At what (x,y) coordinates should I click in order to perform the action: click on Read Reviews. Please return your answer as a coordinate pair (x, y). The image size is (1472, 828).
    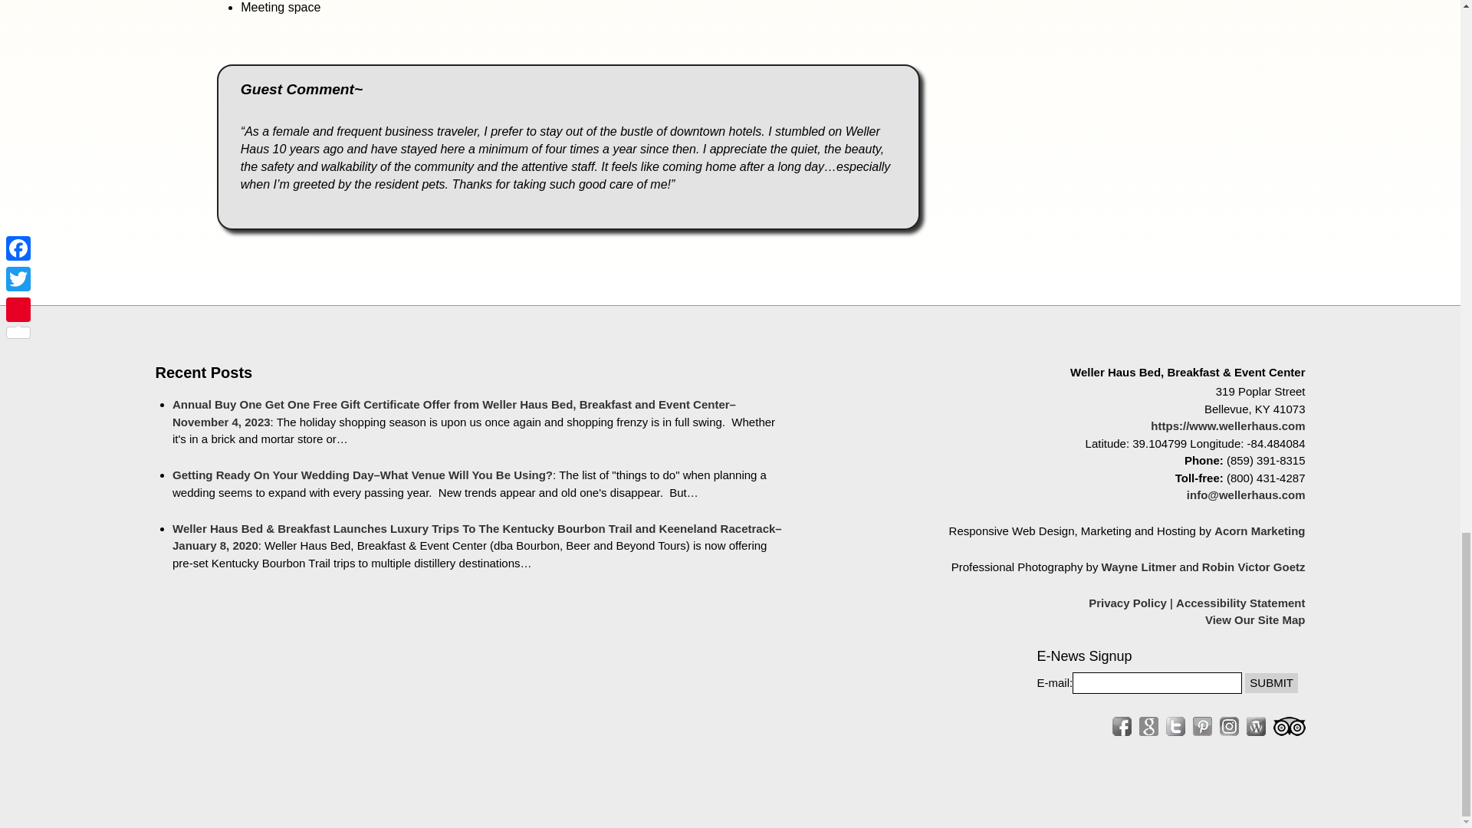
    Looking at the image, I should click on (1288, 727).